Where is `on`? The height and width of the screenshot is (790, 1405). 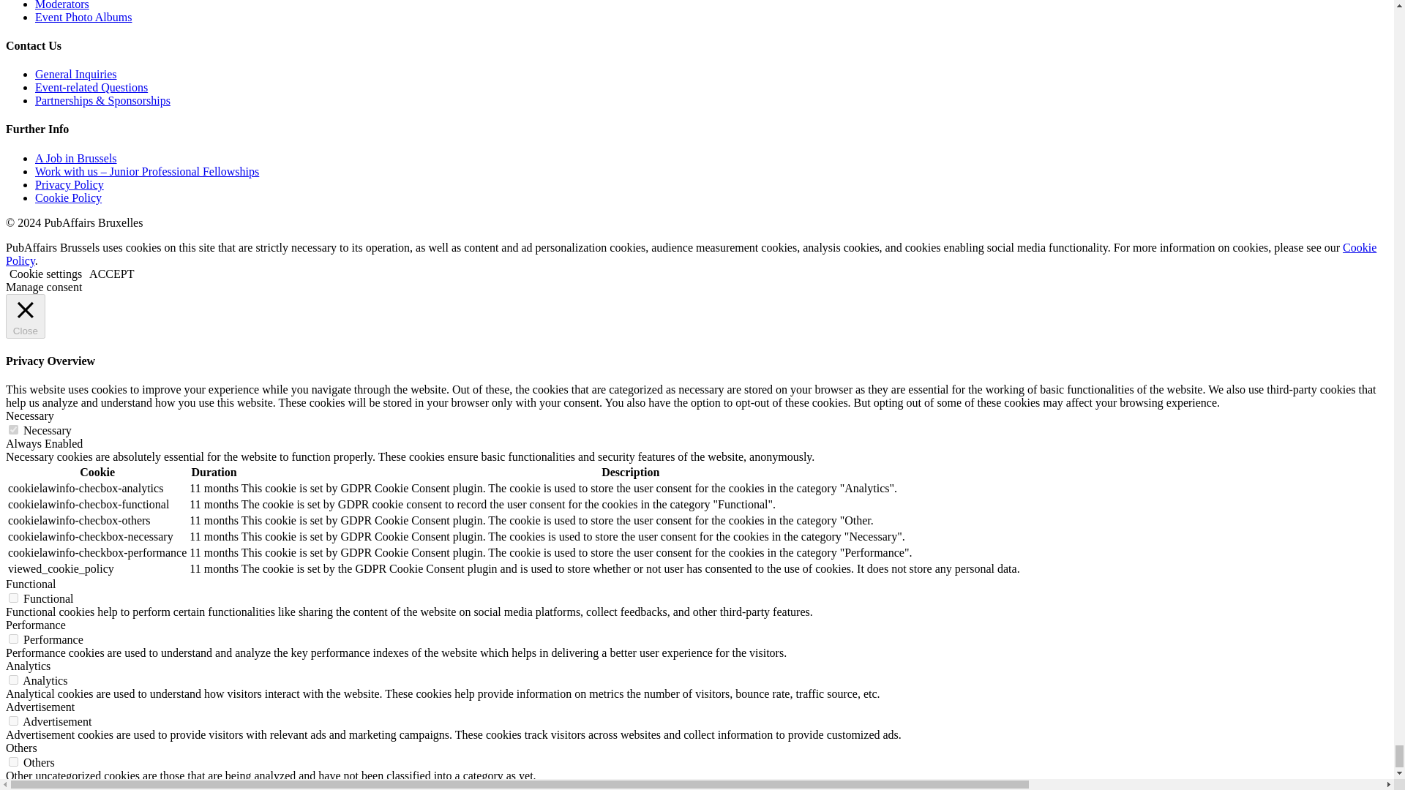
on is located at coordinates (13, 639).